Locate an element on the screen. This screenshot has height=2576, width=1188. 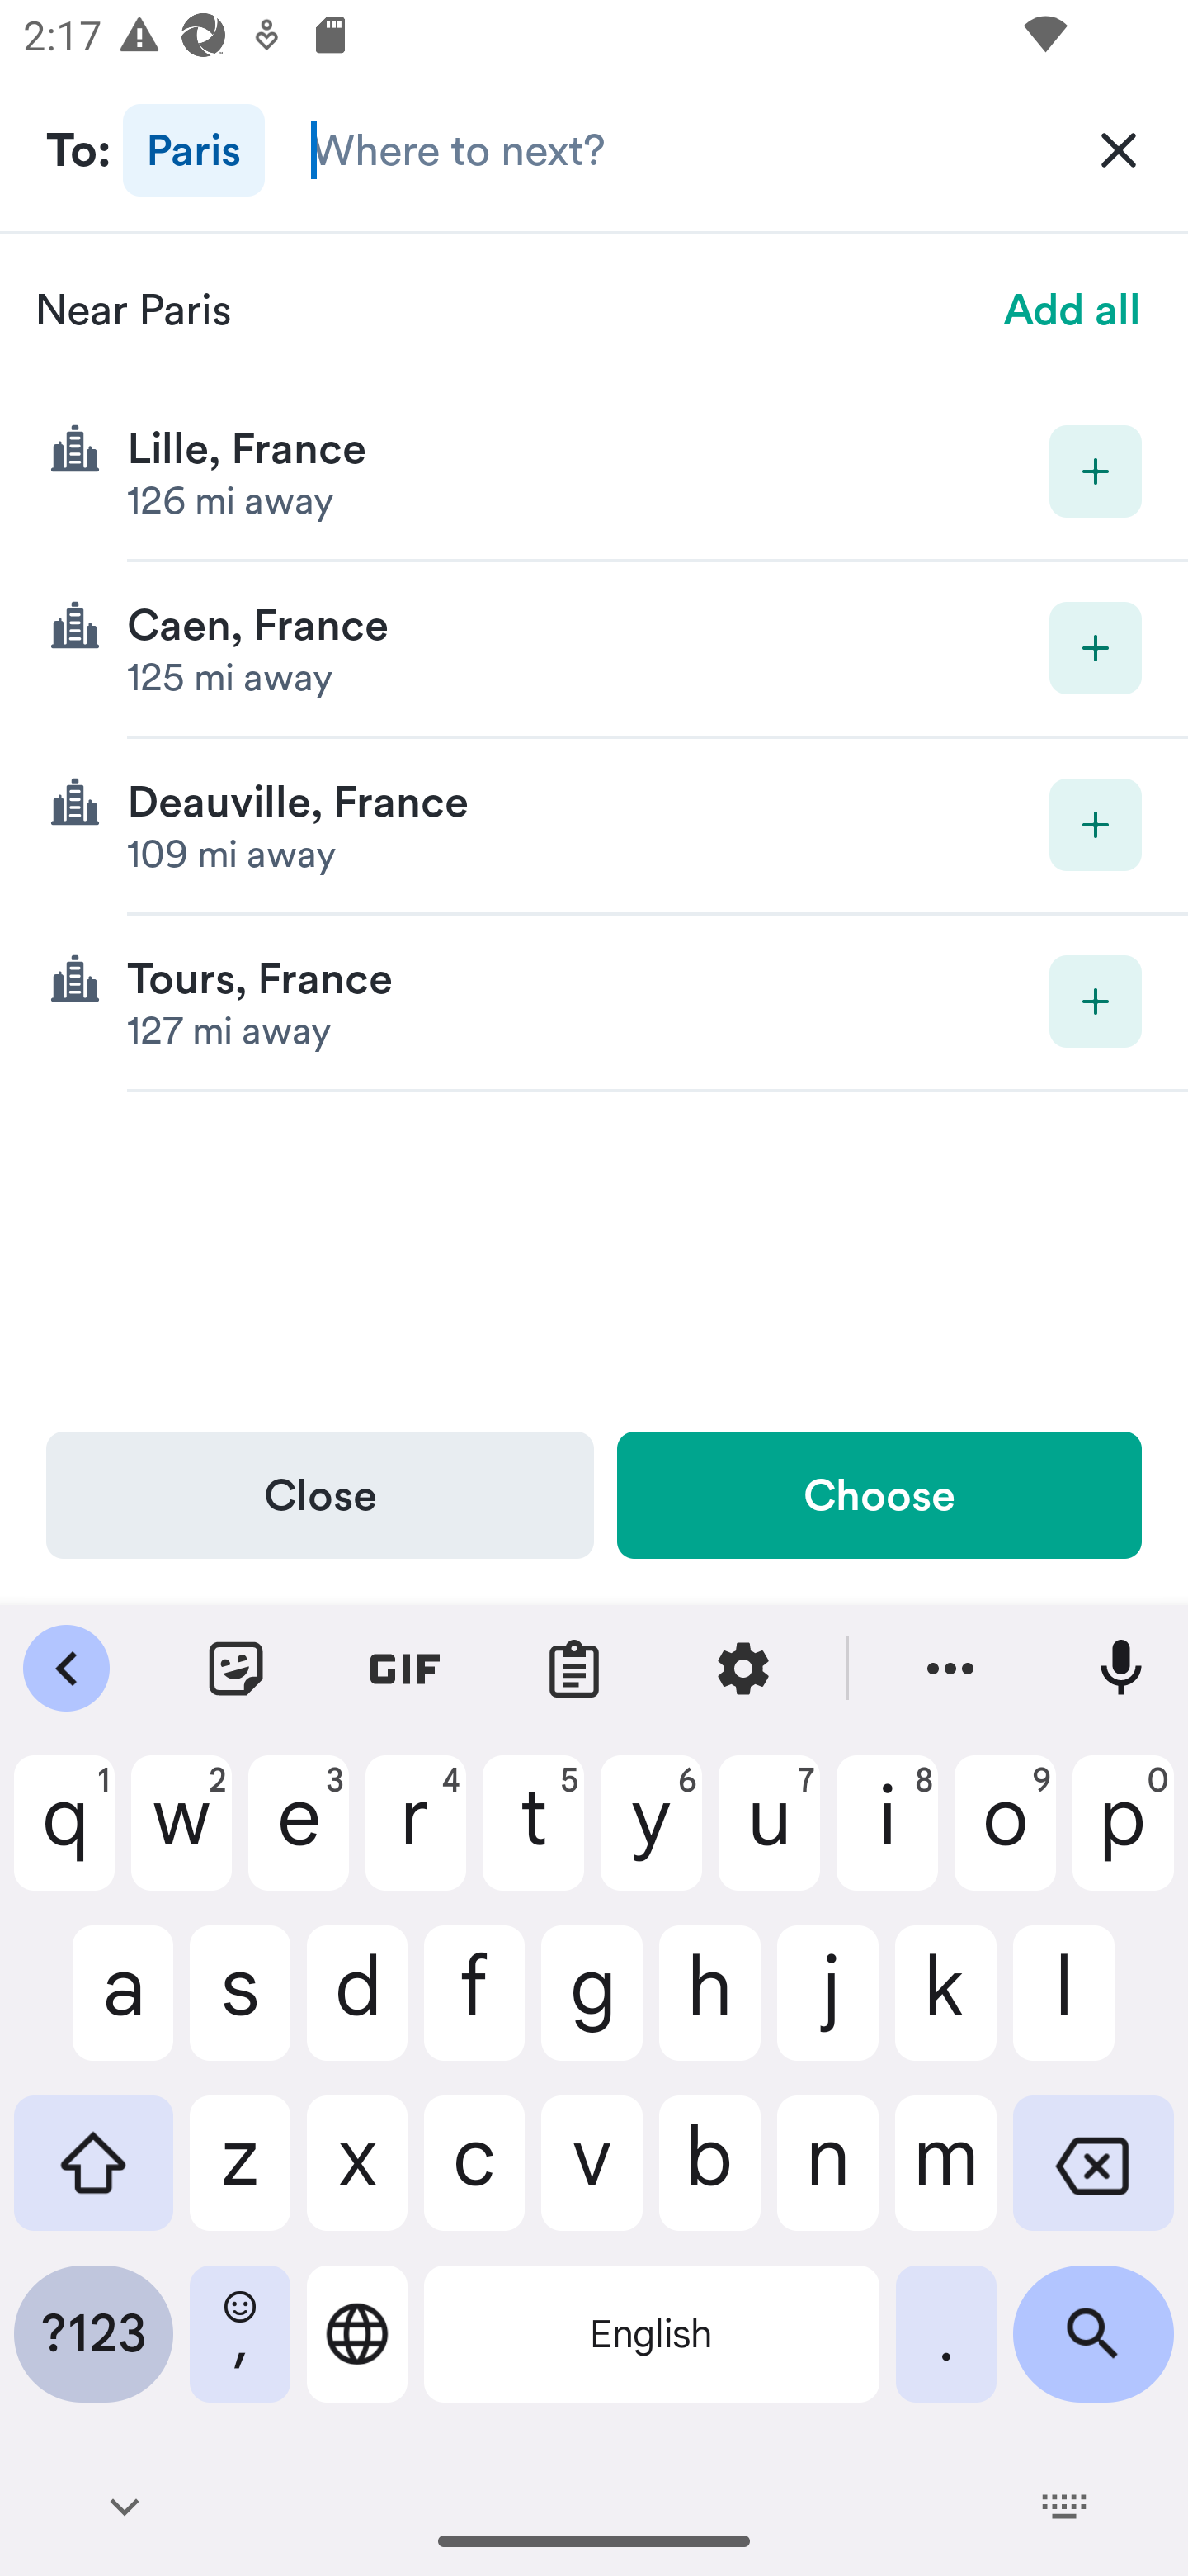
Add destination Lille, France 126 mi away is located at coordinates (594, 472).